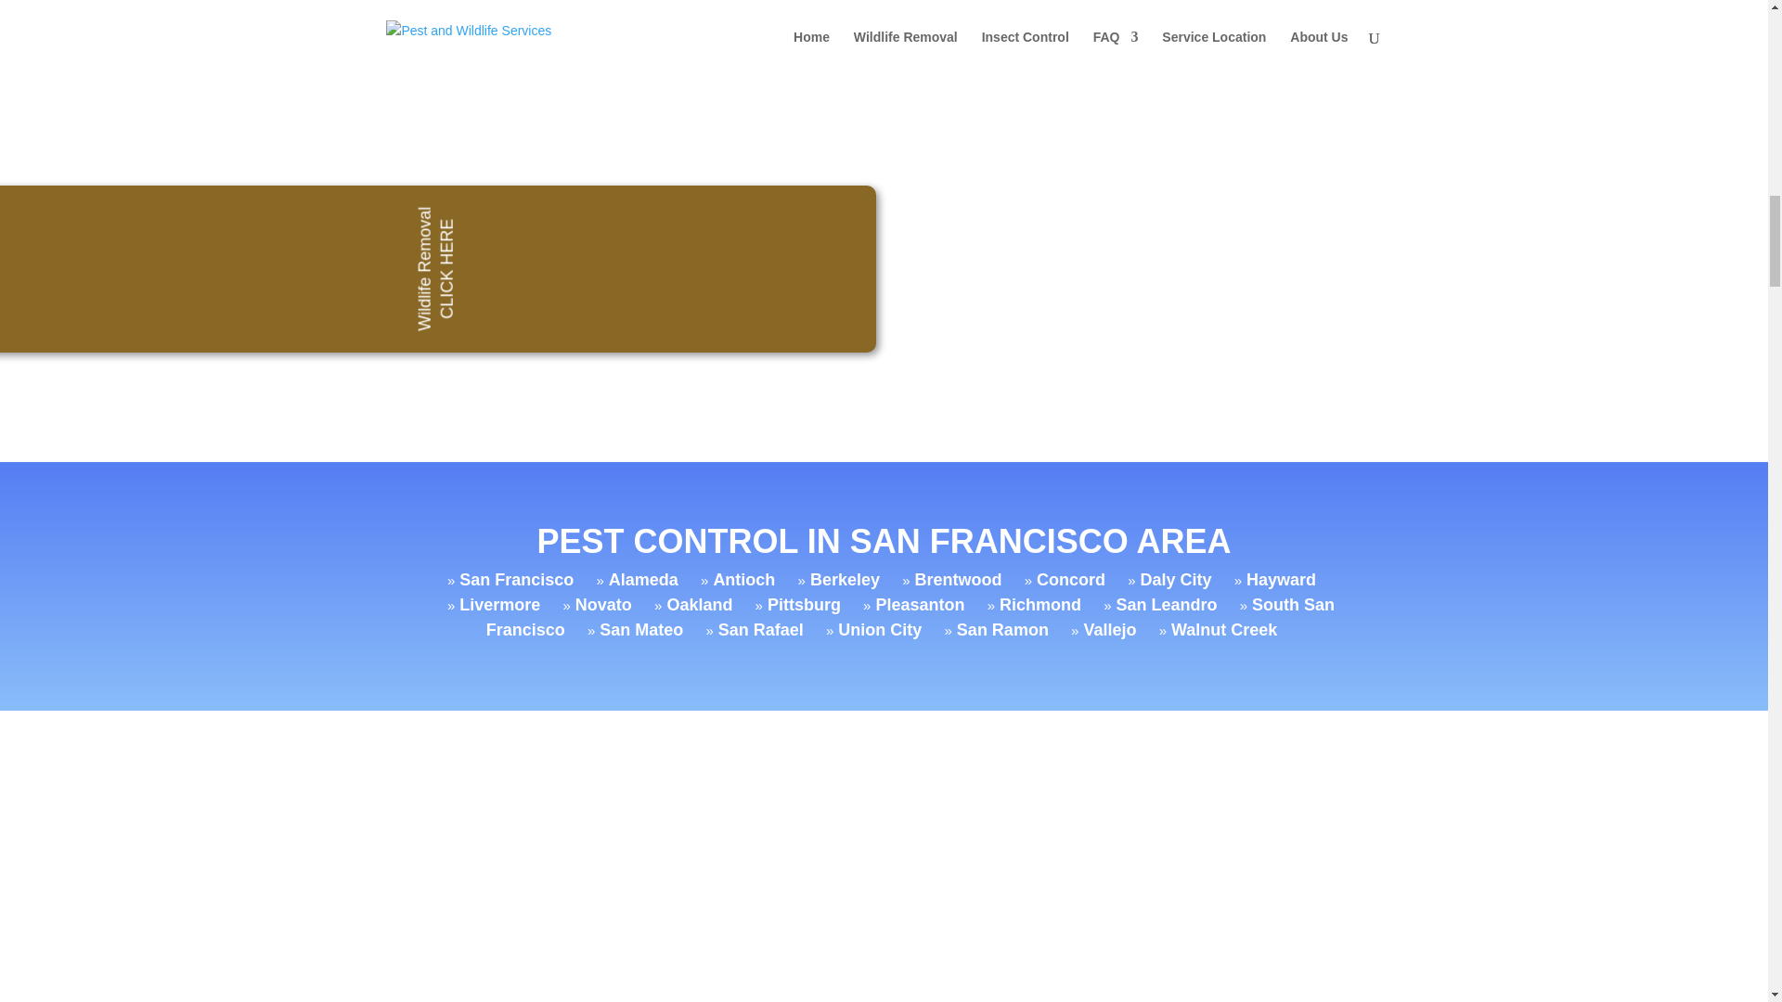 This screenshot has height=1002, width=1782. What do you see at coordinates (879, 629) in the screenshot?
I see `Union City` at bounding box center [879, 629].